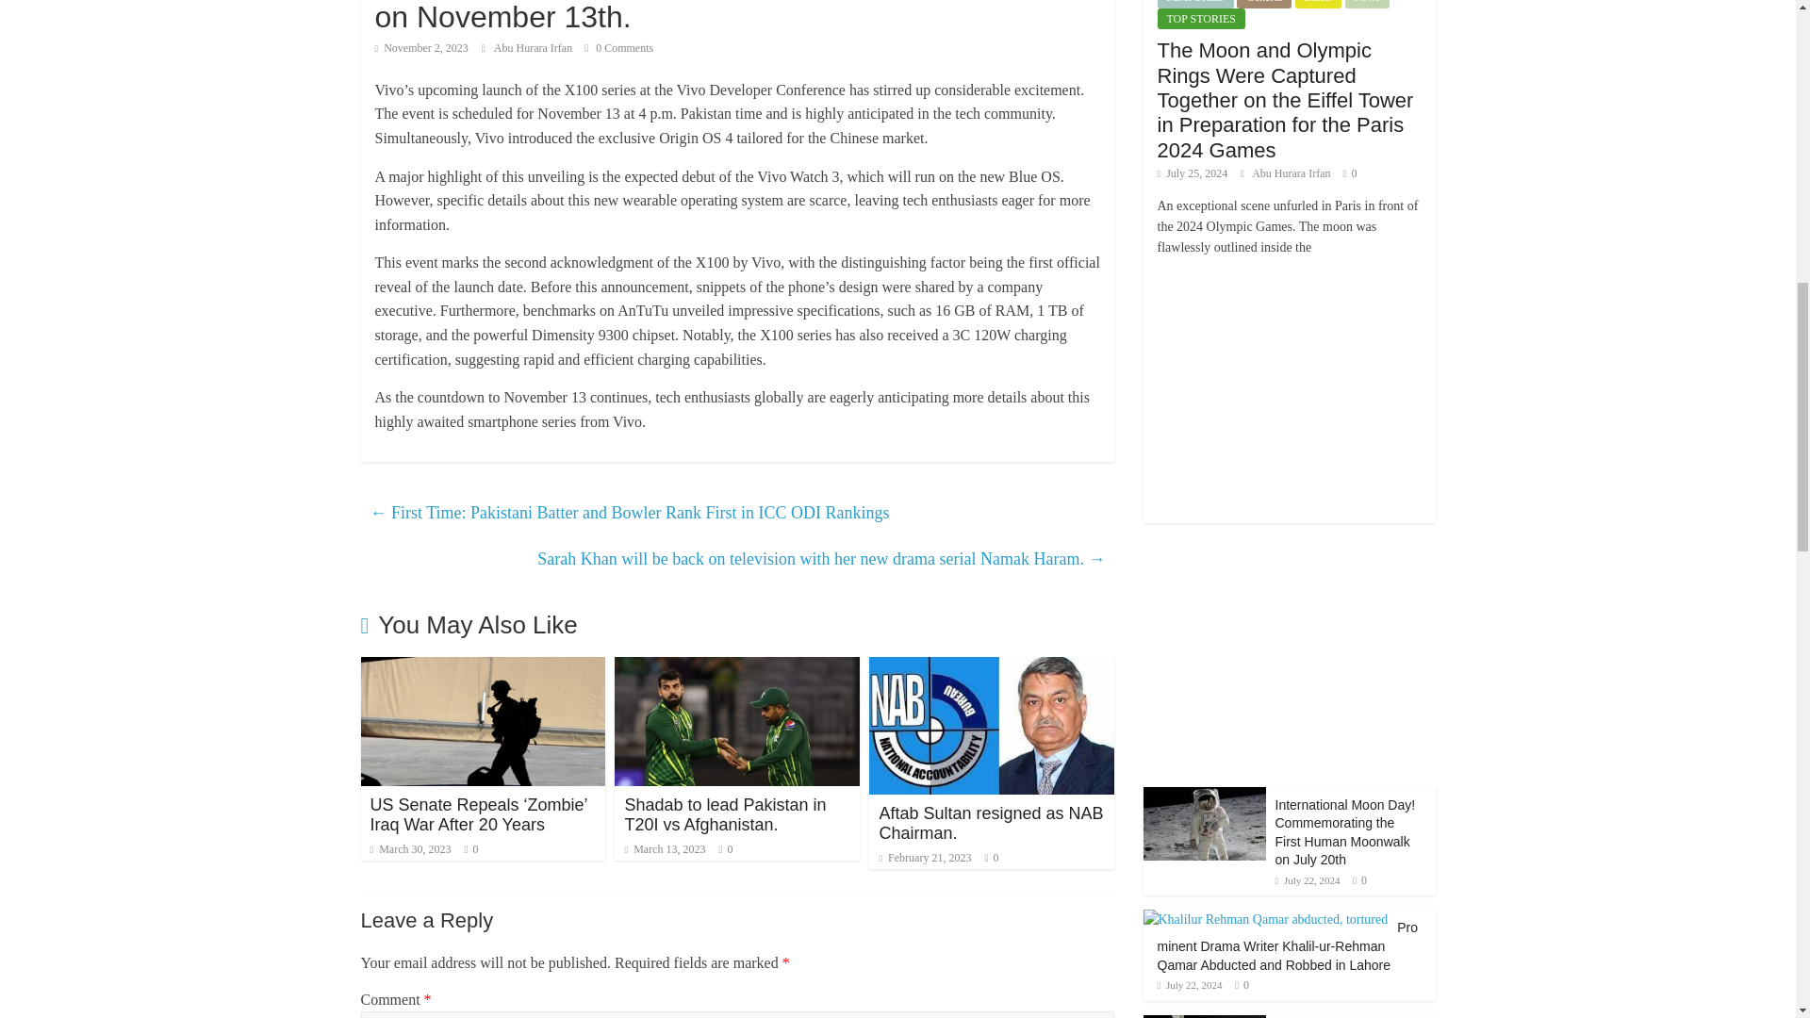 The width and height of the screenshot is (1810, 1018). Describe the element at coordinates (421, 48) in the screenshot. I see `November 2, 2023` at that location.